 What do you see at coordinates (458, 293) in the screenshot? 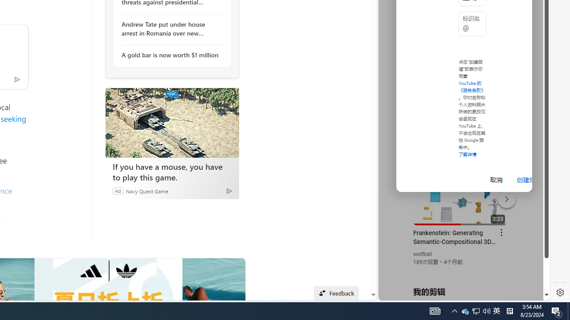
I see `Class: dict_pnIcon rms_img` at bounding box center [458, 293].